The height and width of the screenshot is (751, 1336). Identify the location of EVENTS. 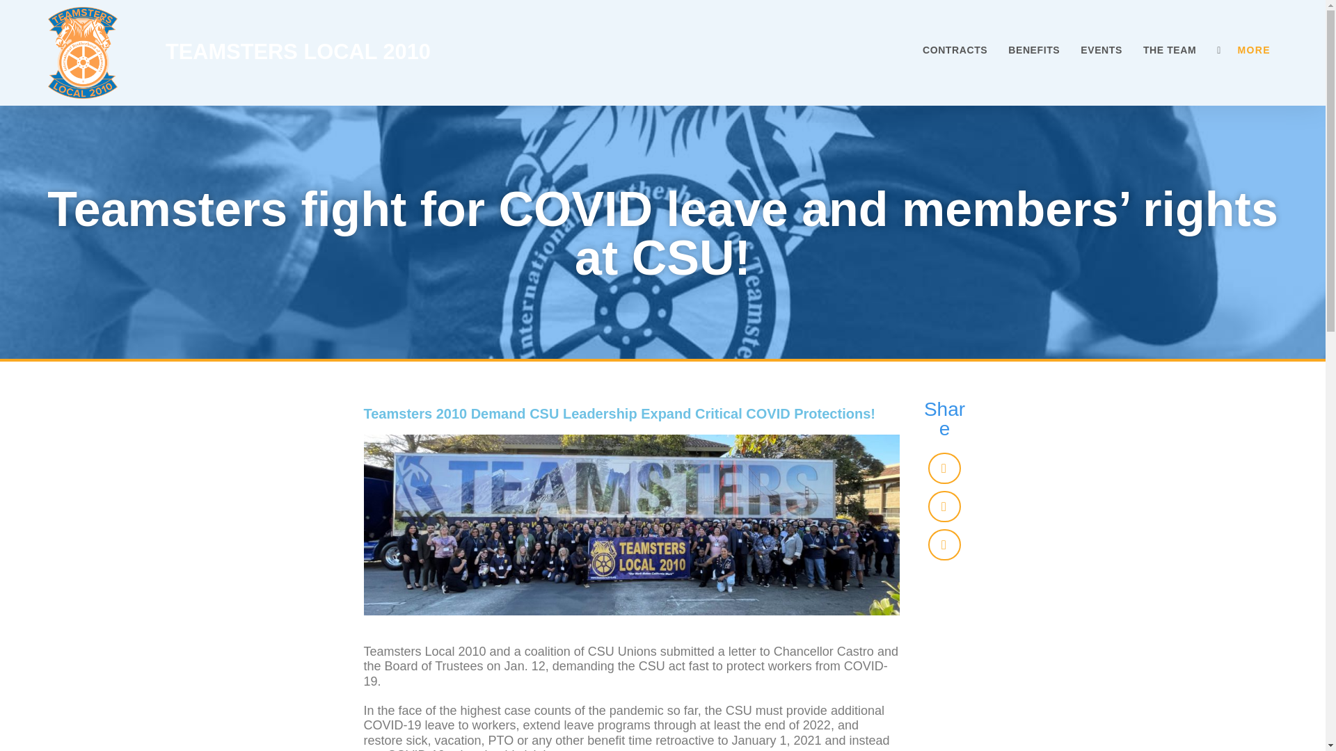
(1101, 49).